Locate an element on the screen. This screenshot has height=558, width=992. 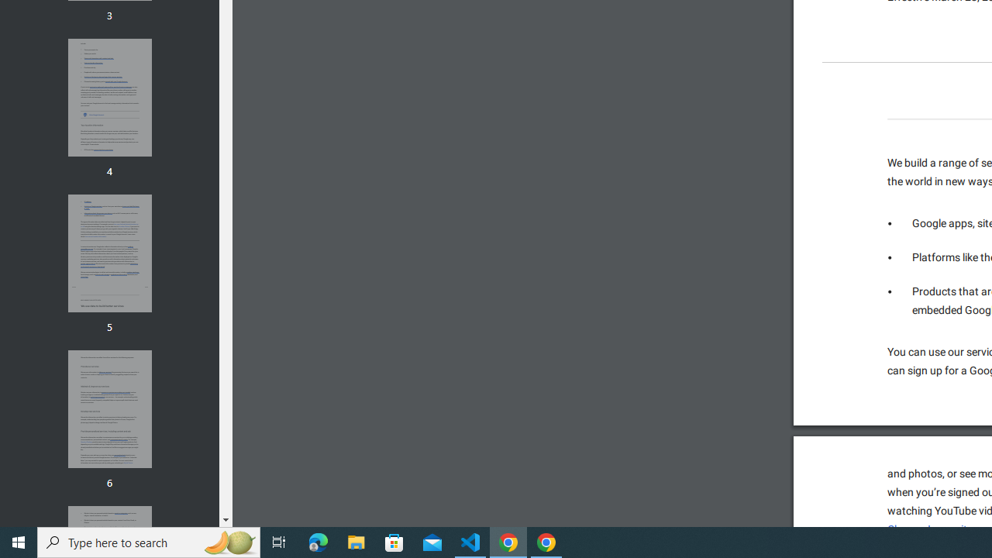
Chrome Incognito is located at coordinates (930, 529).